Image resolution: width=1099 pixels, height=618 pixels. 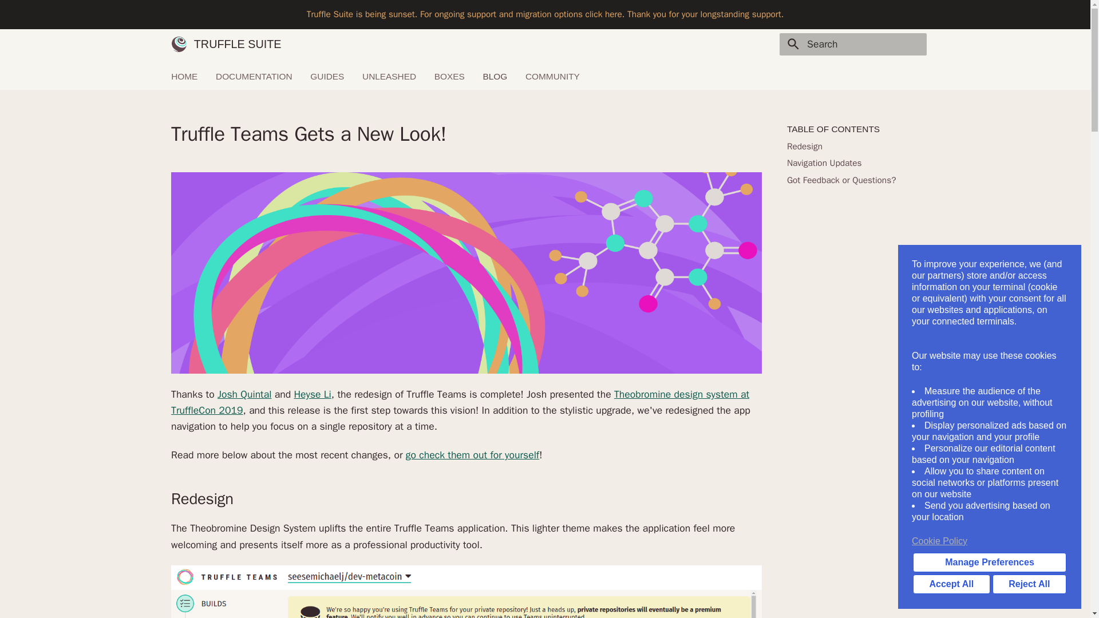 What do you see at coordinates (460, 402) in the screenshot?
I see `Theobromine design system at TruffleCon 2019` at bounding box center [460, 402].